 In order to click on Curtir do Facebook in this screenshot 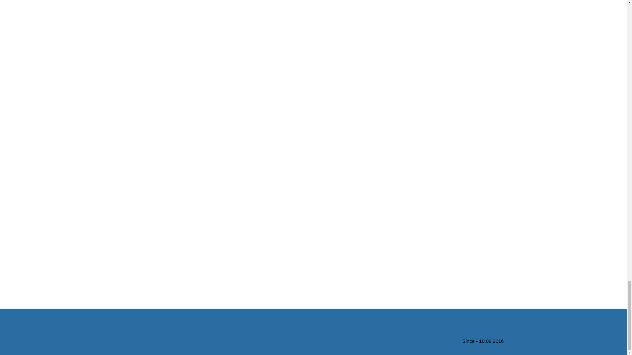, I will do `click(205, 329)`.